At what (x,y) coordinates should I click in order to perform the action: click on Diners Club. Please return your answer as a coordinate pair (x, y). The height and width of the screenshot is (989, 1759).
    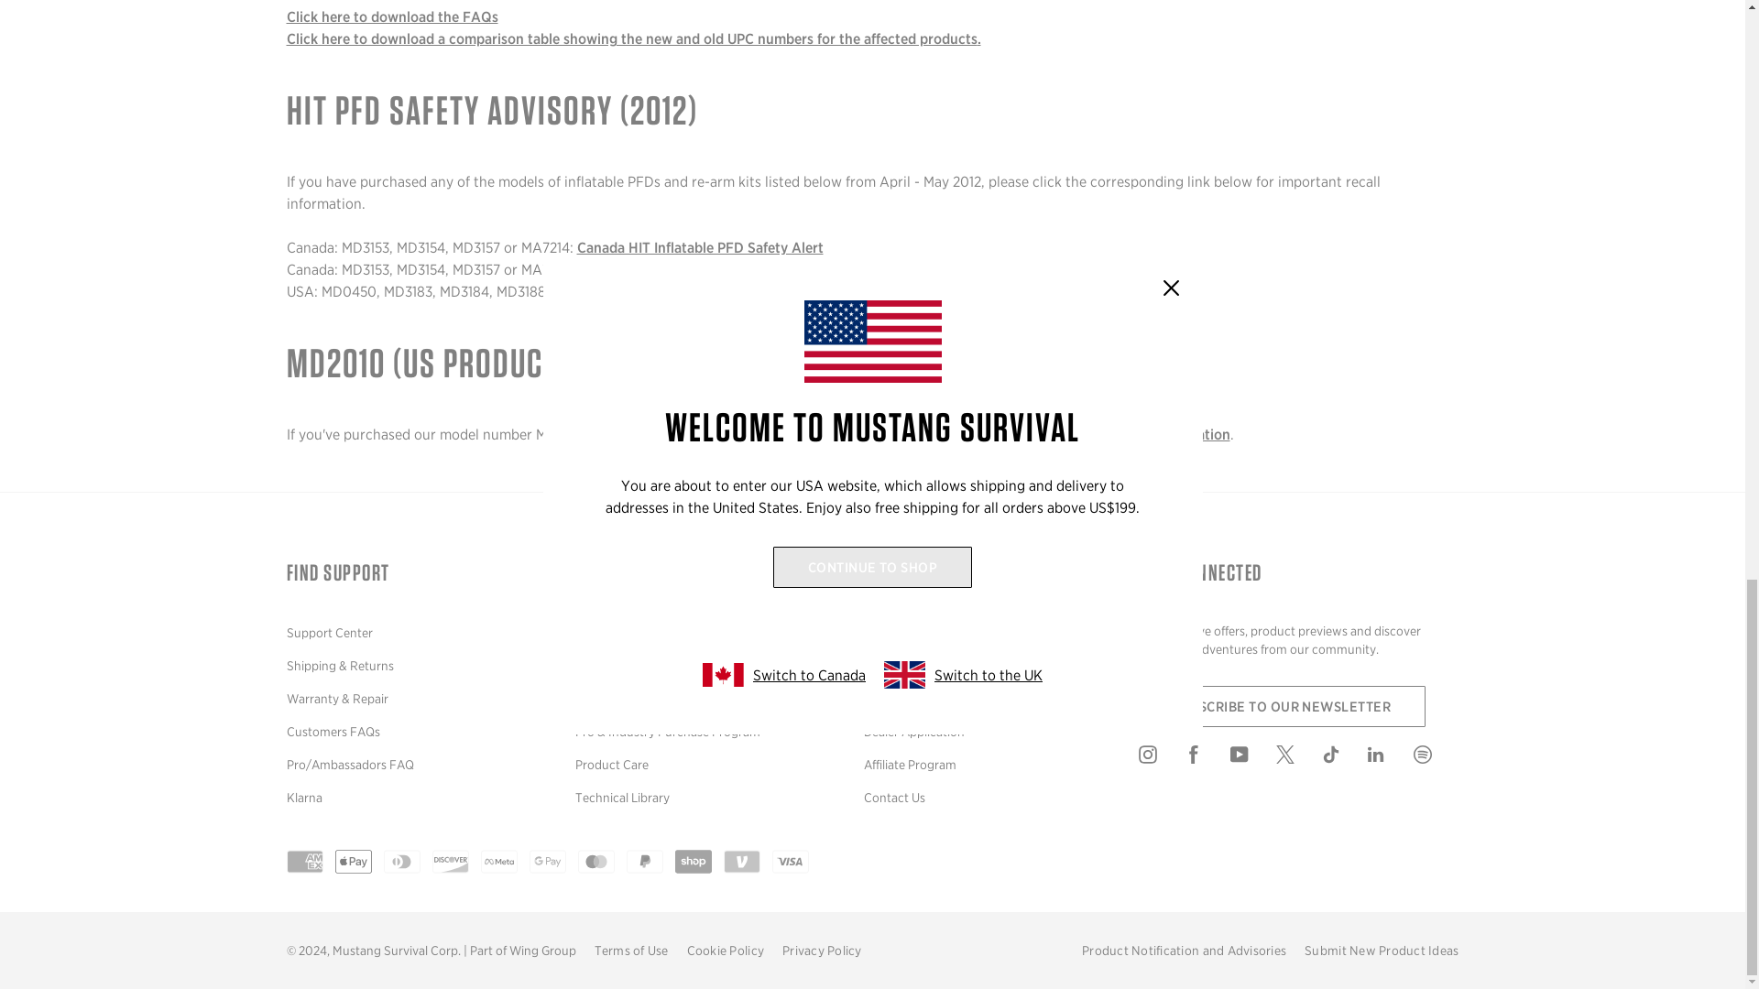
    Looking at the image, I should click on (401, 862).